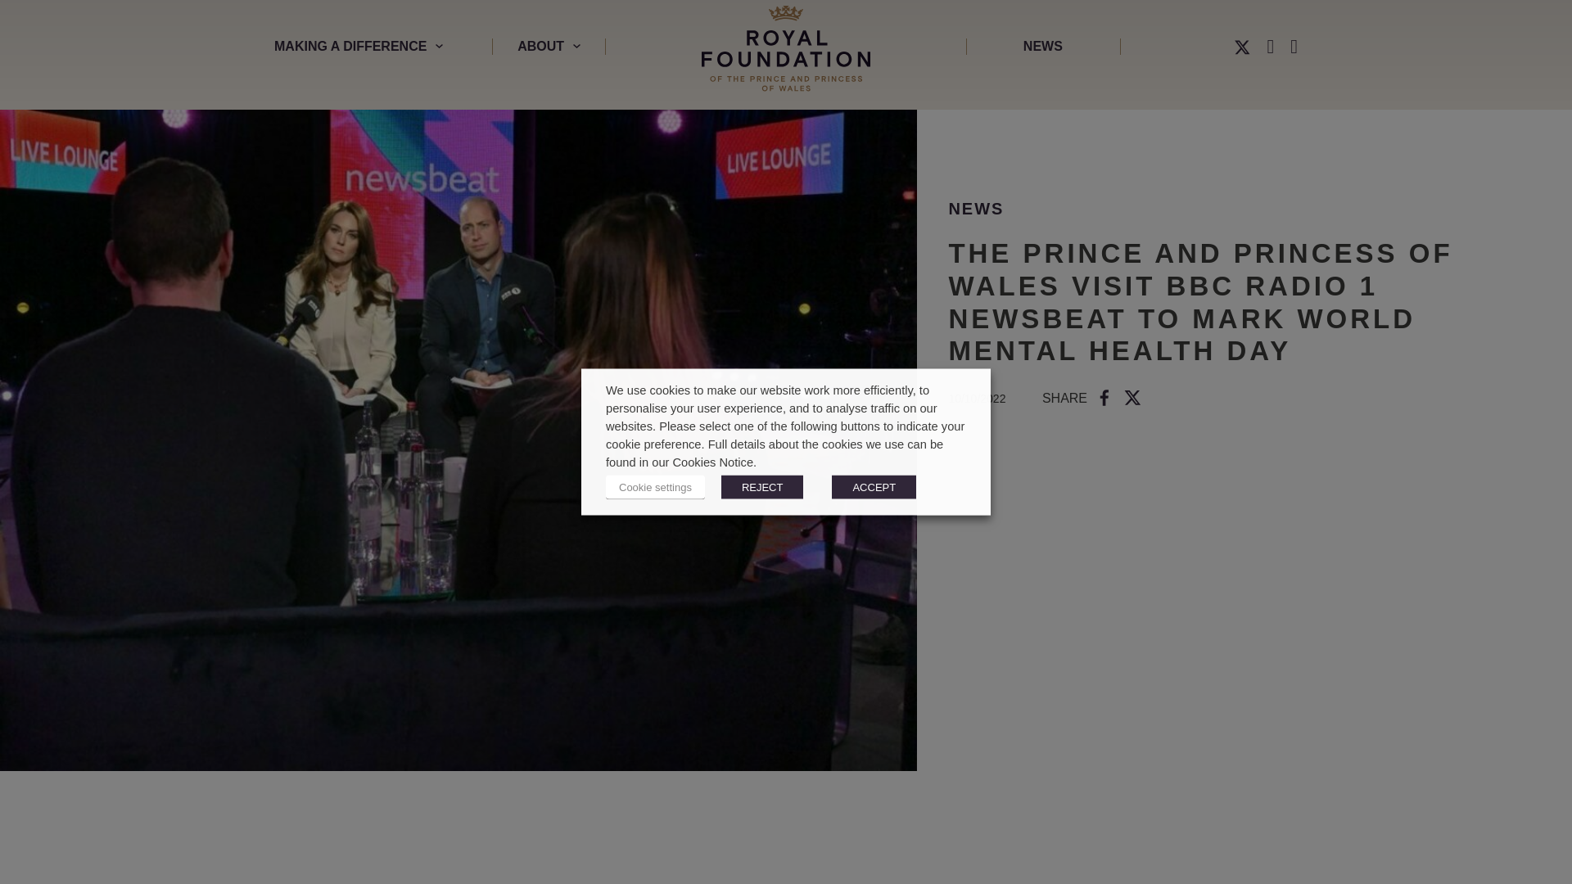 This screenshot has width=1572, height=884. I want to click on Cookie settings, so click(655, 486).